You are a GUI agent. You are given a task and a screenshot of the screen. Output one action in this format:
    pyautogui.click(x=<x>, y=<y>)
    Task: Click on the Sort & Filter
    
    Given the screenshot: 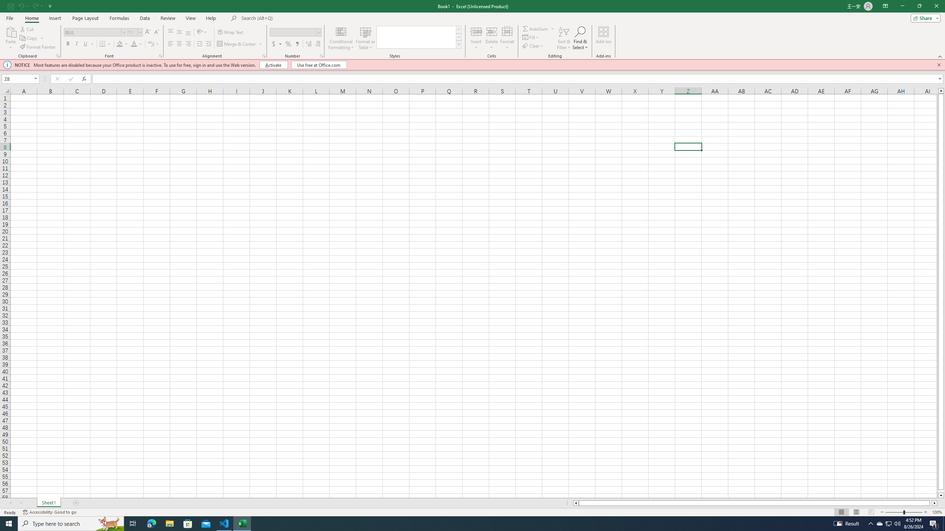 What is the action you would take?
    pyautogui.click(x=564, y=38)
    